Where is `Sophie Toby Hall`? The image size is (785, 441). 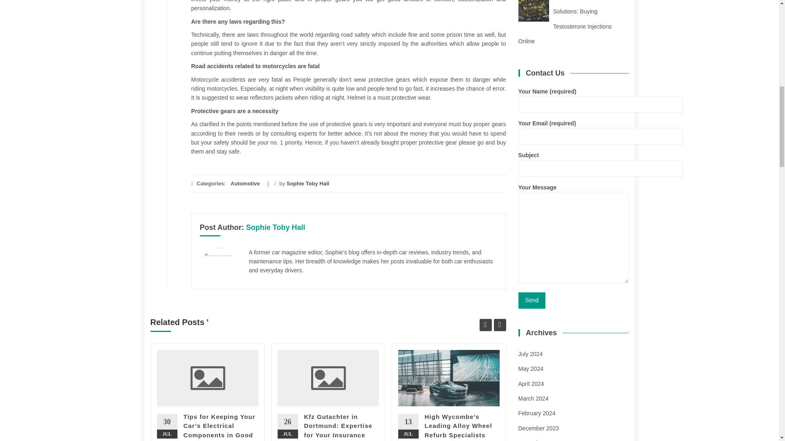 Sophie Toby Hall is located at coordinates (276, 227).